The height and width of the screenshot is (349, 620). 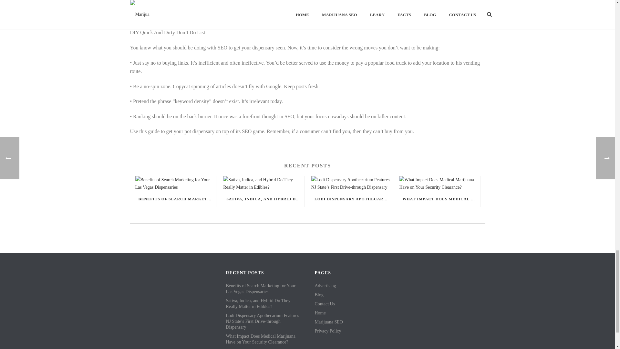 What do you see at coordinates (263, 199) in the screenshot?
I see `SATIVA, INDICA, AND HYBRID DO THEY REALLY MATTER IN EDIBLES?` at bounding box center [263, 199].